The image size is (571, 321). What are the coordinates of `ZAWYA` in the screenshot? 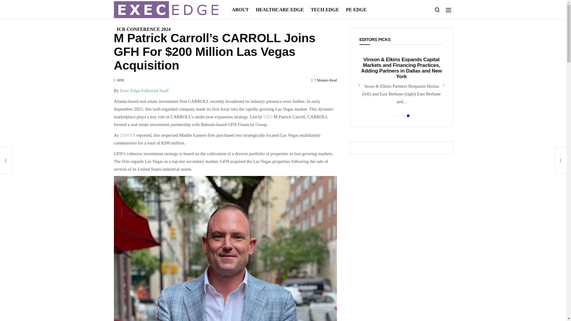 It's located at (128, 135).